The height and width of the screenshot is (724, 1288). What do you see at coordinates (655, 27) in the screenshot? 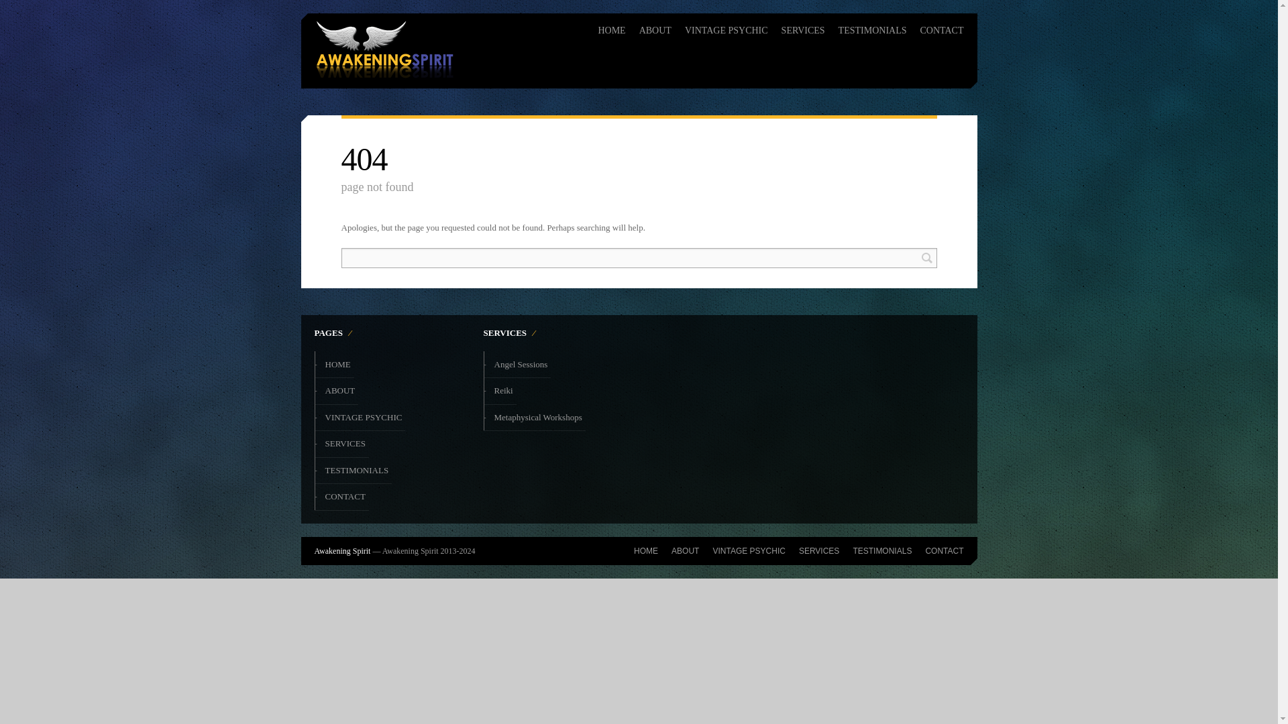
I see `ABOUT` at bounding box center [655, 27].